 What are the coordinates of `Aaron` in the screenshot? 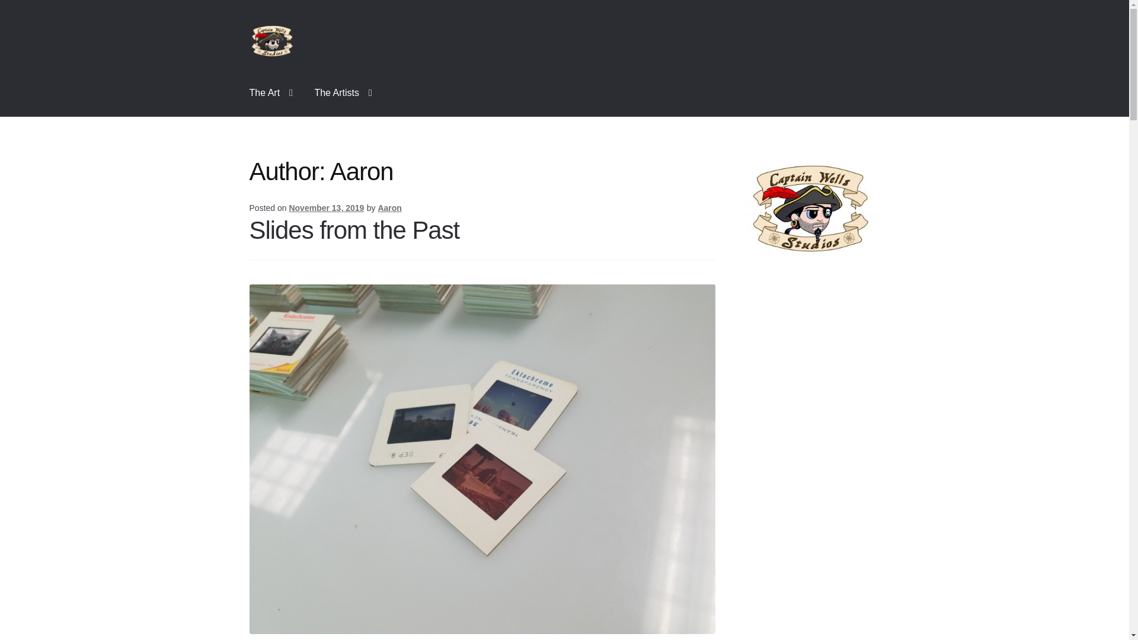 It's located at (389, 207).